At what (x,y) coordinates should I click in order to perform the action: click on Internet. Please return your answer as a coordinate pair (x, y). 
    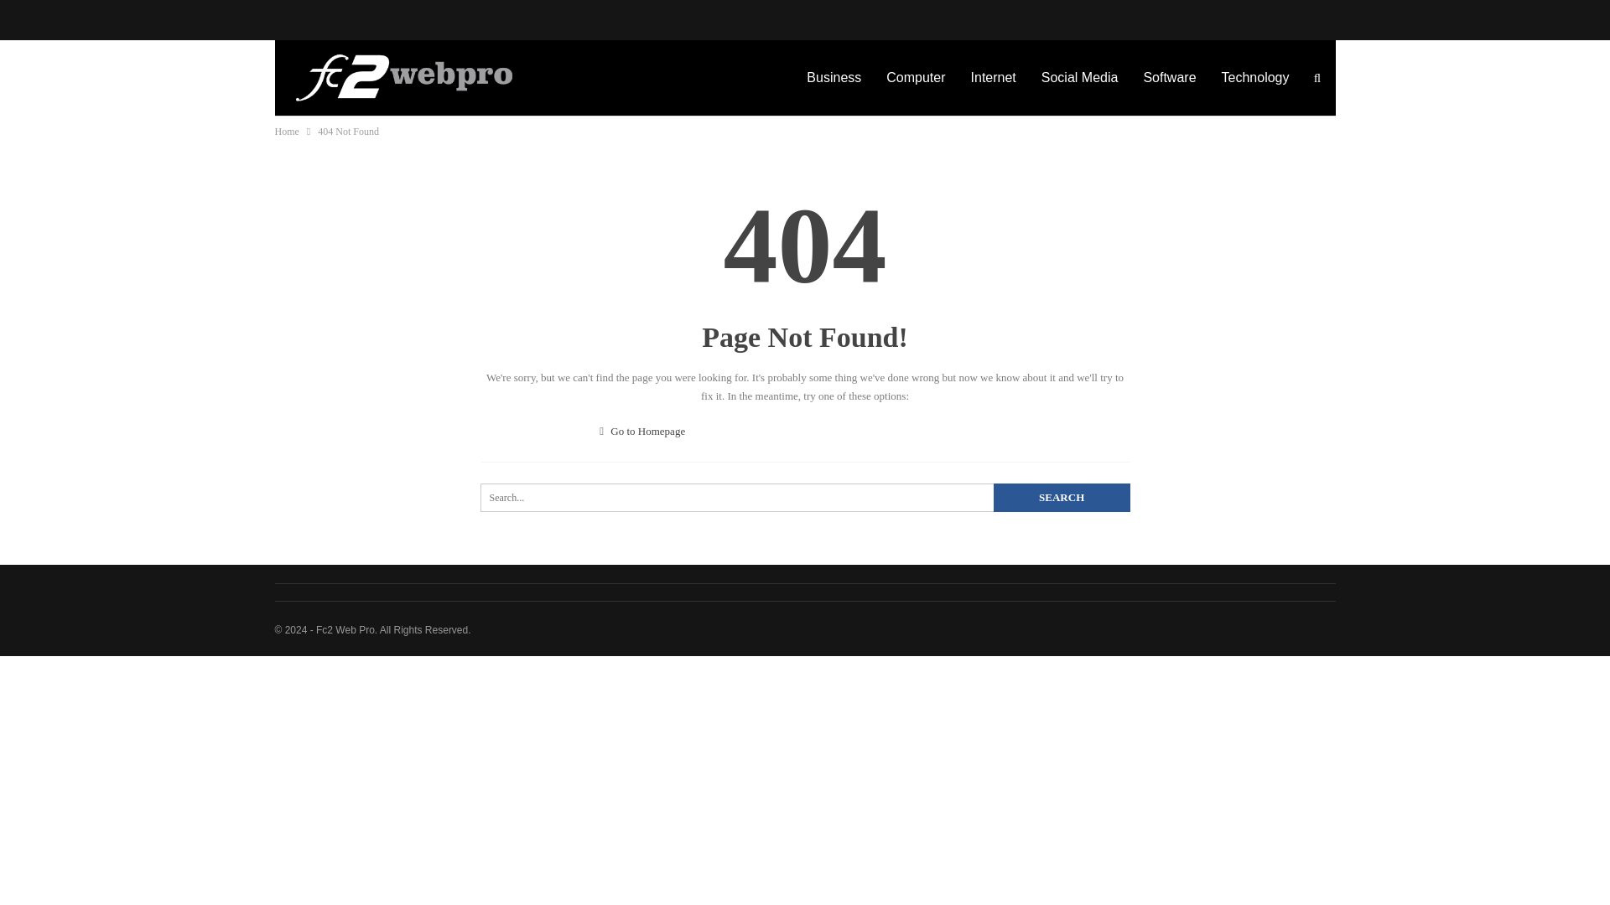
    Looking at the image, I should click on (993, 77).